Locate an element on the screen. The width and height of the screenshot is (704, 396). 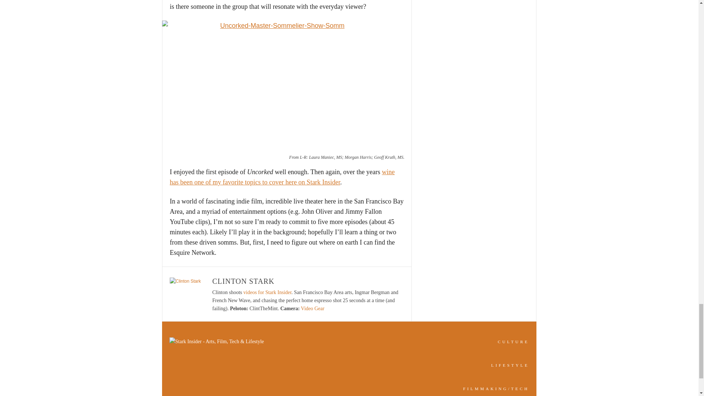
videos for Stark Insider is located at coordinates (267, 292).